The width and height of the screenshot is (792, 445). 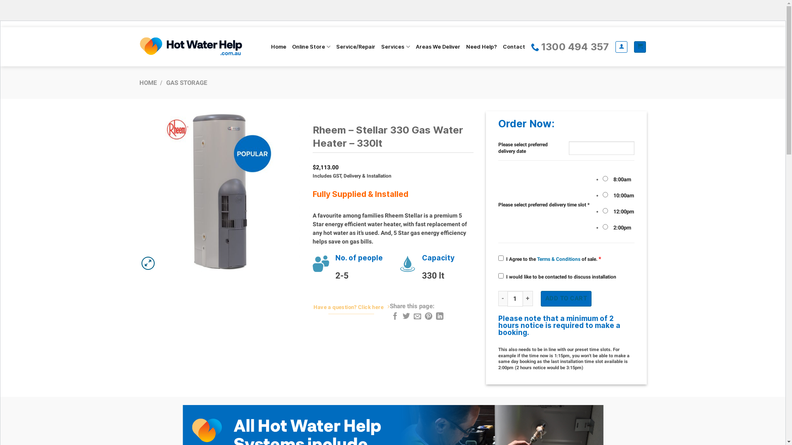 I want to click on ADD TO CART, so click(x=566, y=299).